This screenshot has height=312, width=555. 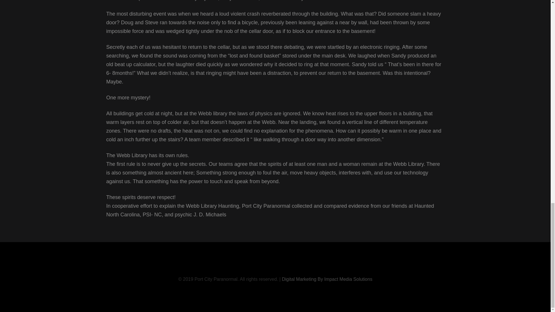 What do you see at coordinates (327, 279) in the screenshot?
I see `Digital Marketing By Impact Media Solutions` at bounding box center [327, 279].